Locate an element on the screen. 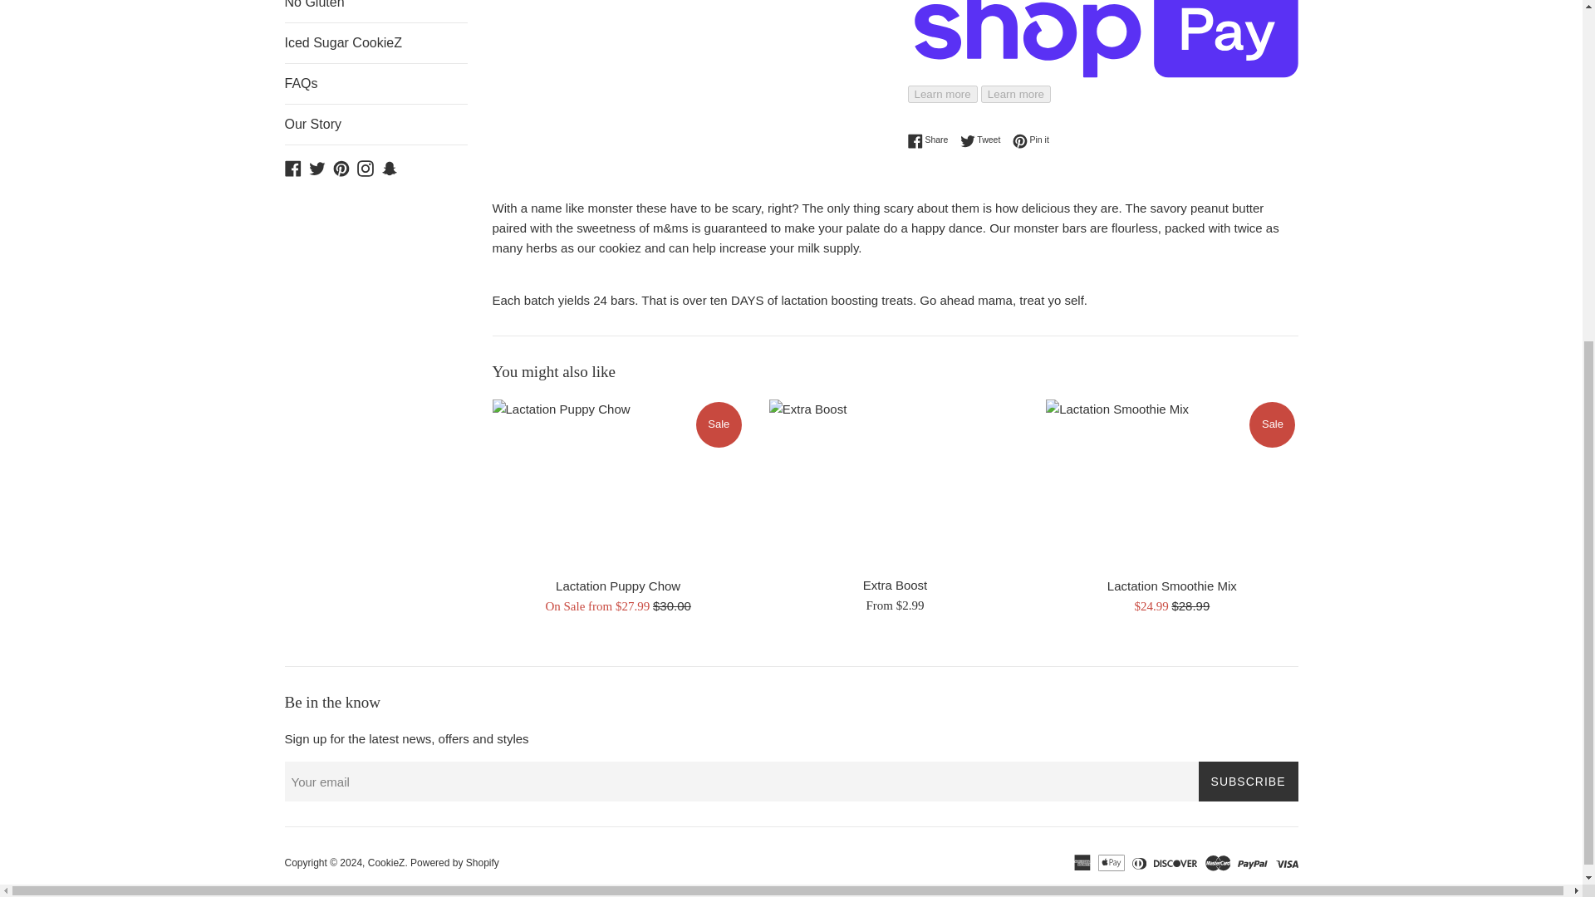  Extra Boost is located at coordinates (1031, 140).